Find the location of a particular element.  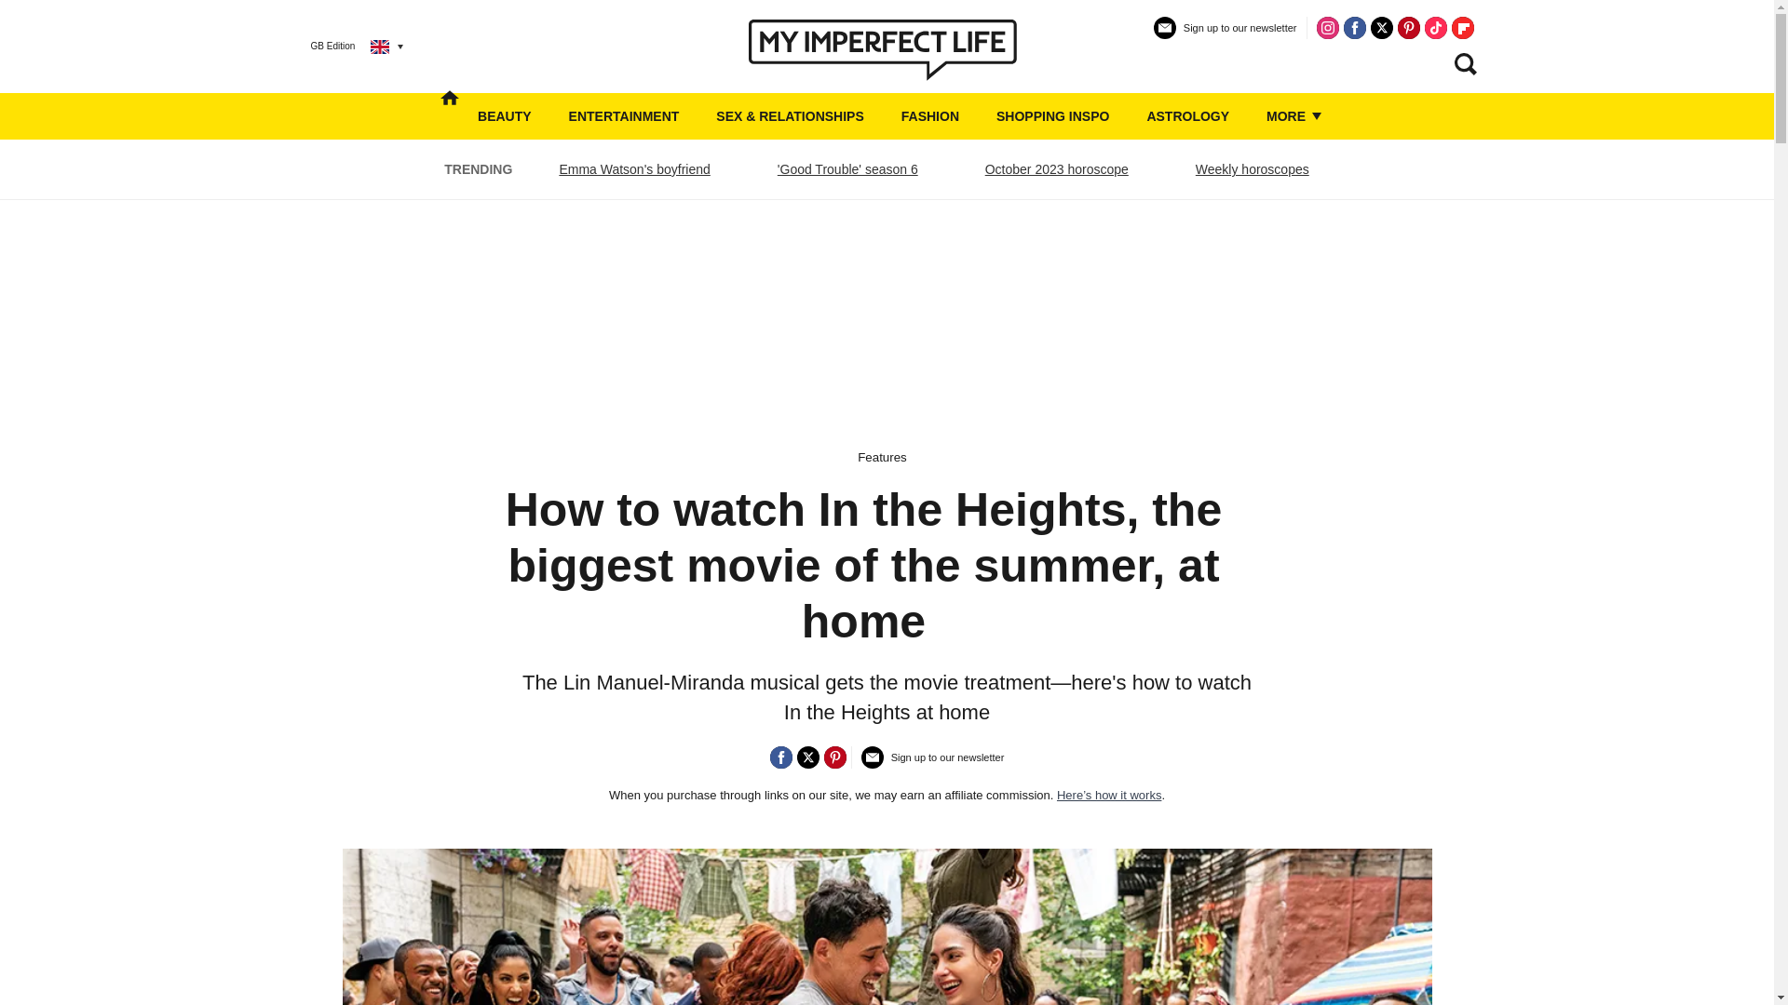

Sign up to our newsletter is located at coordinates (933, 765).